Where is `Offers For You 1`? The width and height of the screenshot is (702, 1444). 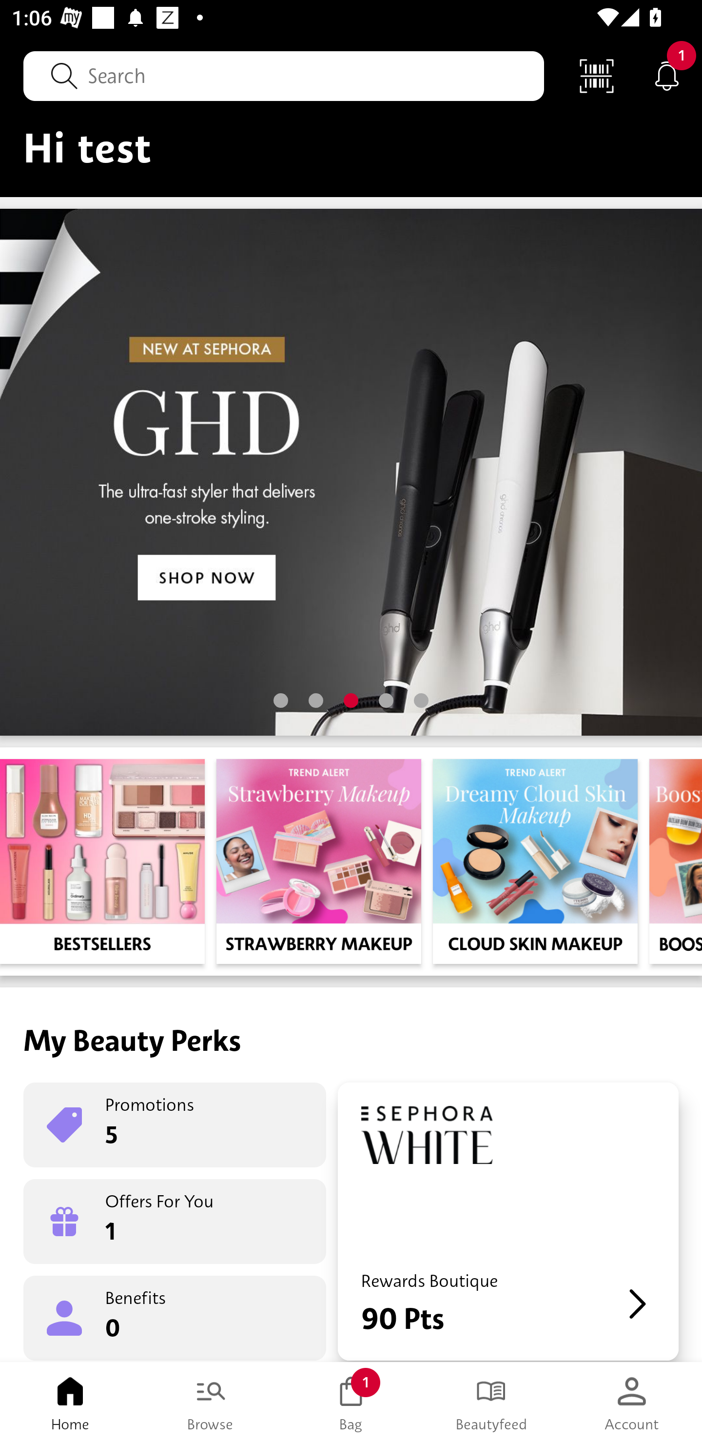
Offers For You 1 is located at coordinates (175, 1222).